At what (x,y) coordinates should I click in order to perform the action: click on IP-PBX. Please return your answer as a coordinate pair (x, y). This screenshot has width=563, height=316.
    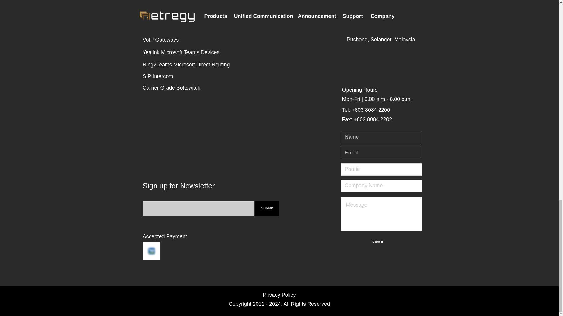
    Looking at the image, I should click on (163, 15).